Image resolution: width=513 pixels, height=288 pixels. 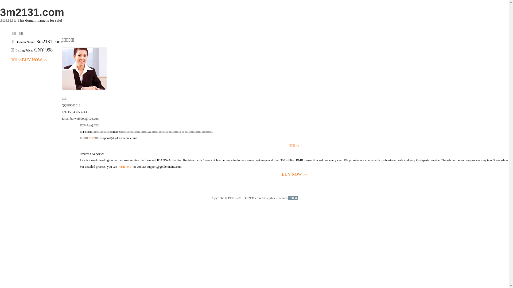 I want to click on 51La, so click(x=293, y=198).